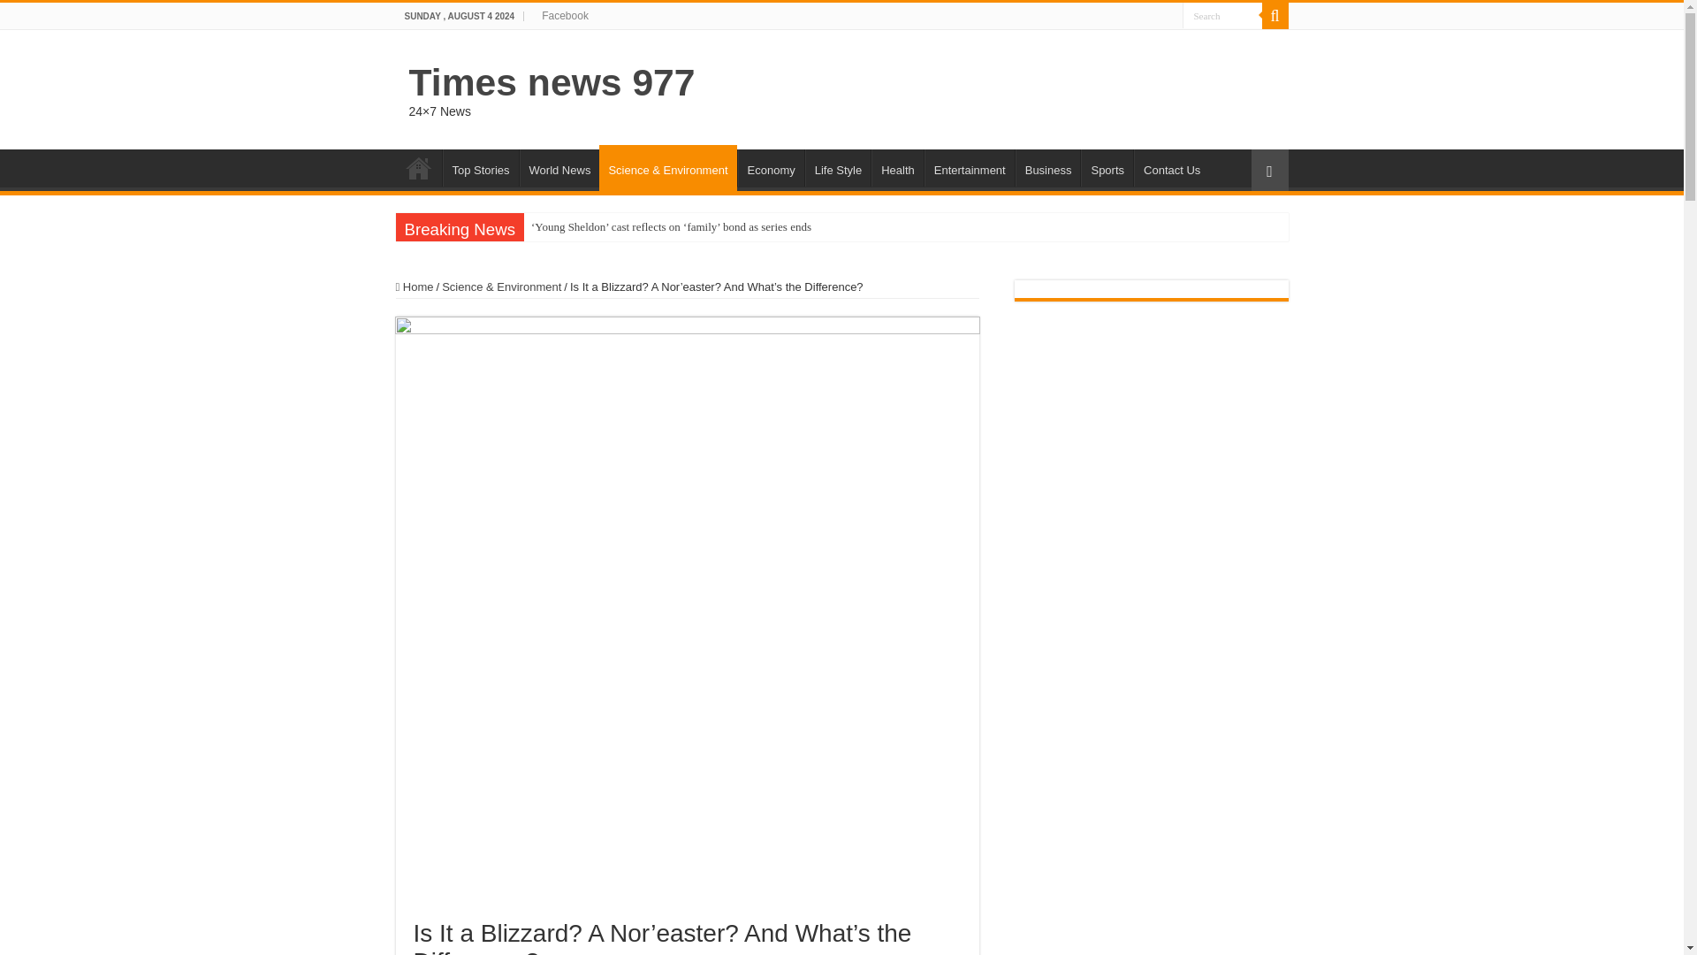 The image size is (1697, 955). I want to click on Times news 977, so click(552, 81).